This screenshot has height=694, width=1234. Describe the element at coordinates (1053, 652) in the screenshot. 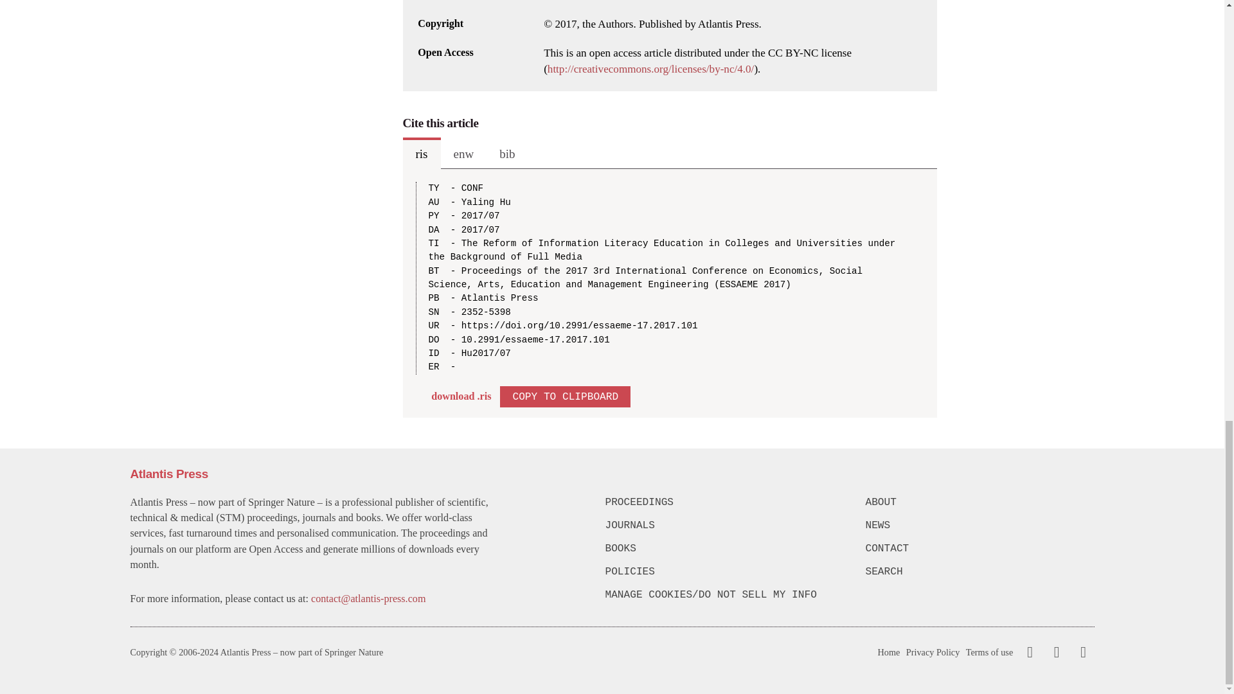

I see `Twitter` at that location.